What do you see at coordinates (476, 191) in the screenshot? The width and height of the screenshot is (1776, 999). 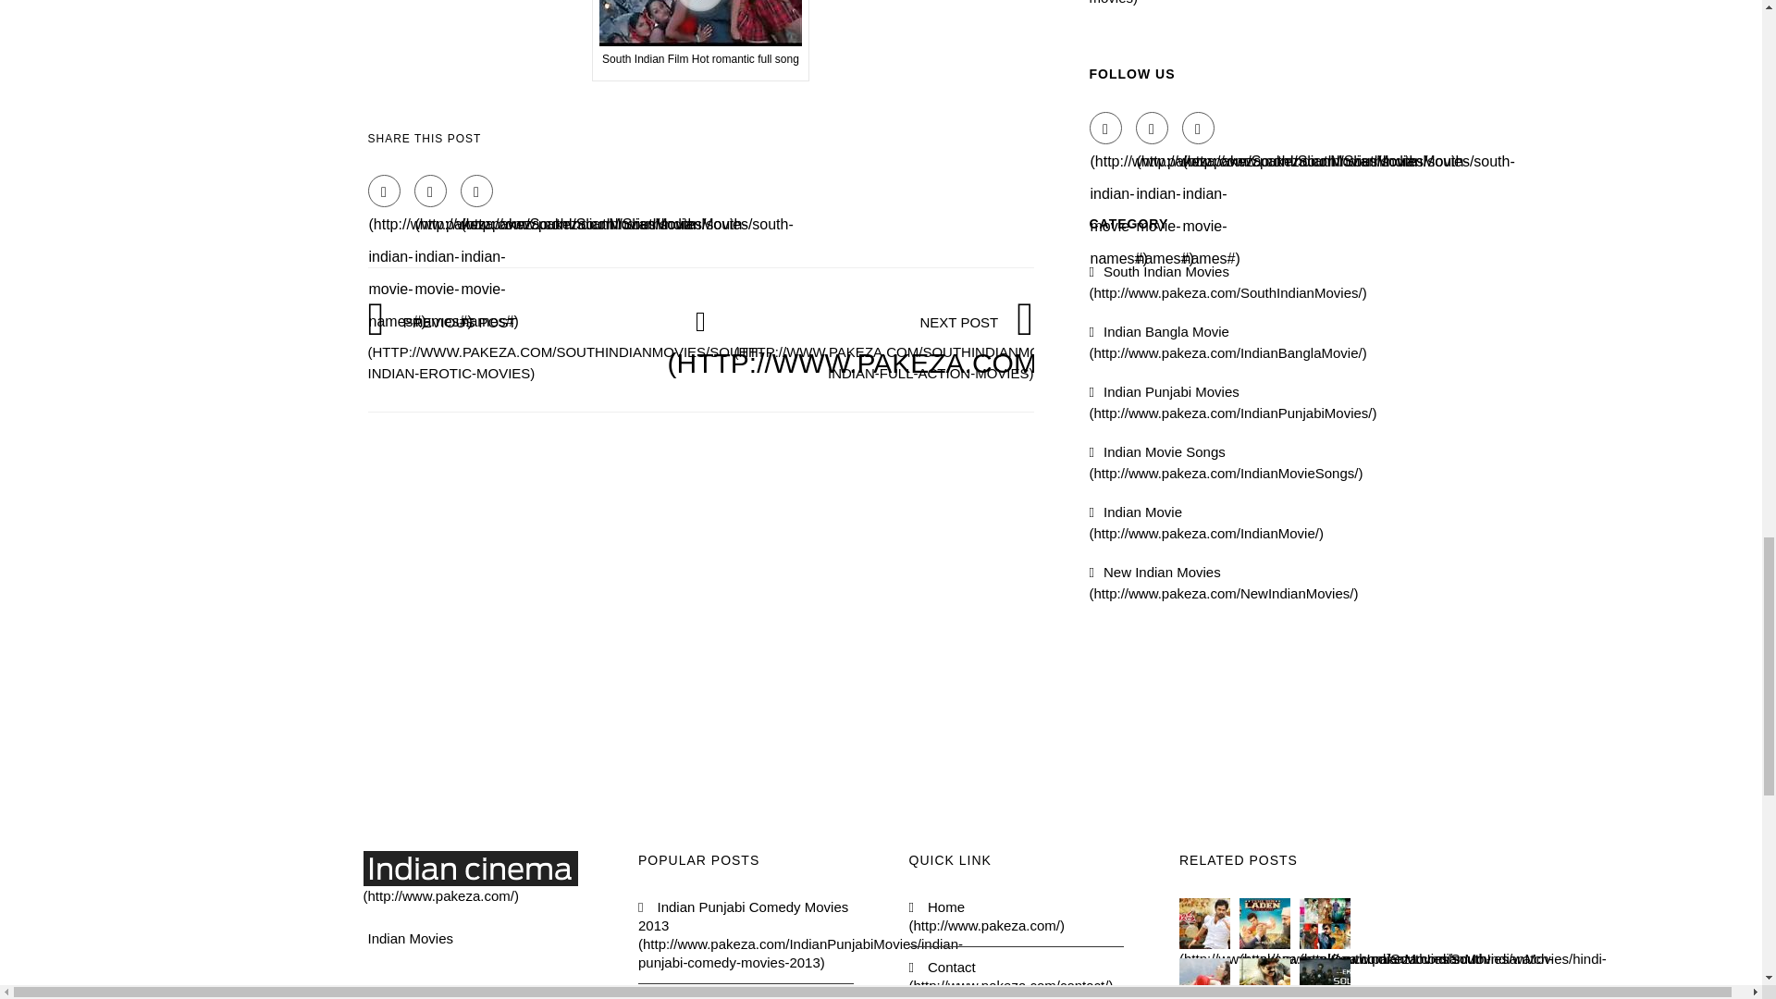 I see `Google Plus` at bounding box center [476, 191].